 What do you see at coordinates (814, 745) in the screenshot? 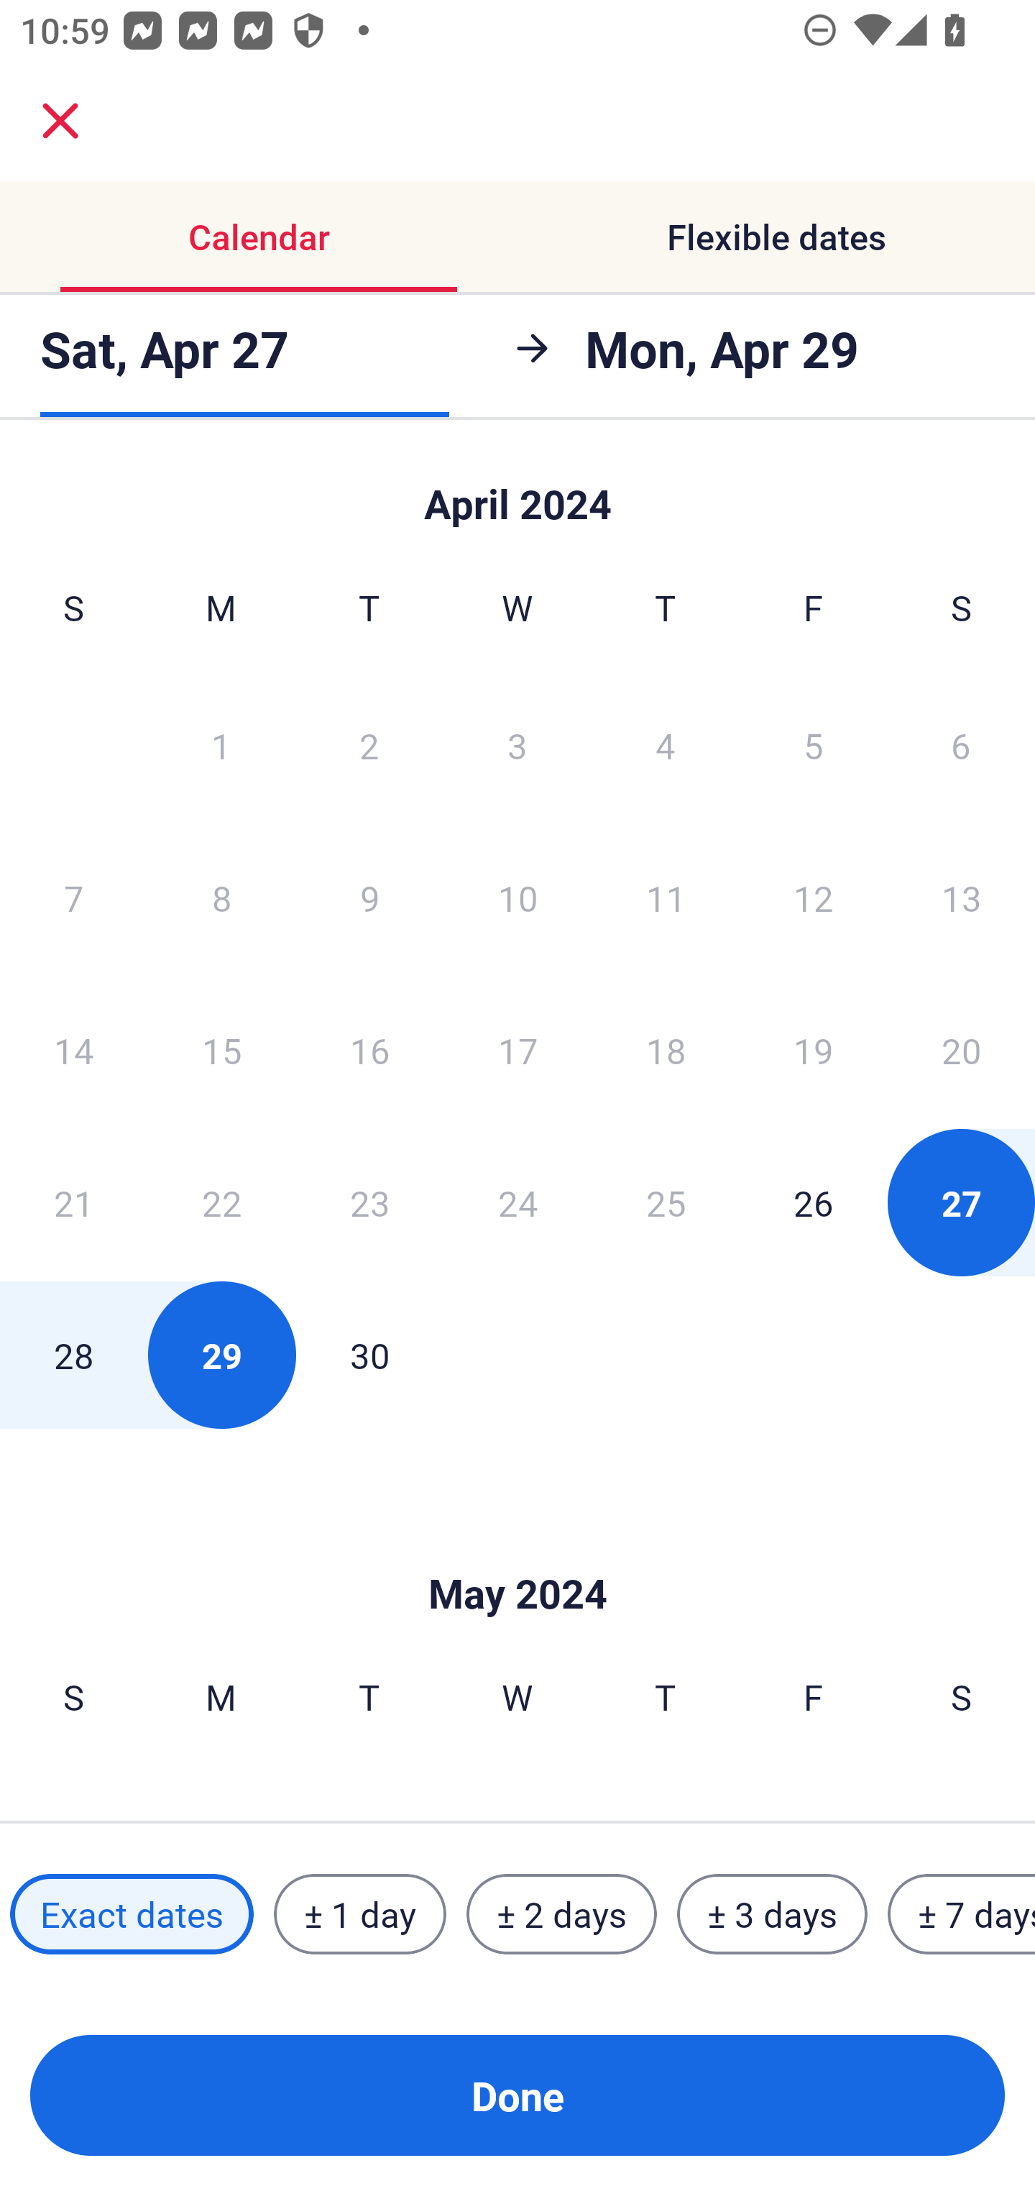
I see `5 Friday, April 5, 2024` at bounding box center [814, 745].